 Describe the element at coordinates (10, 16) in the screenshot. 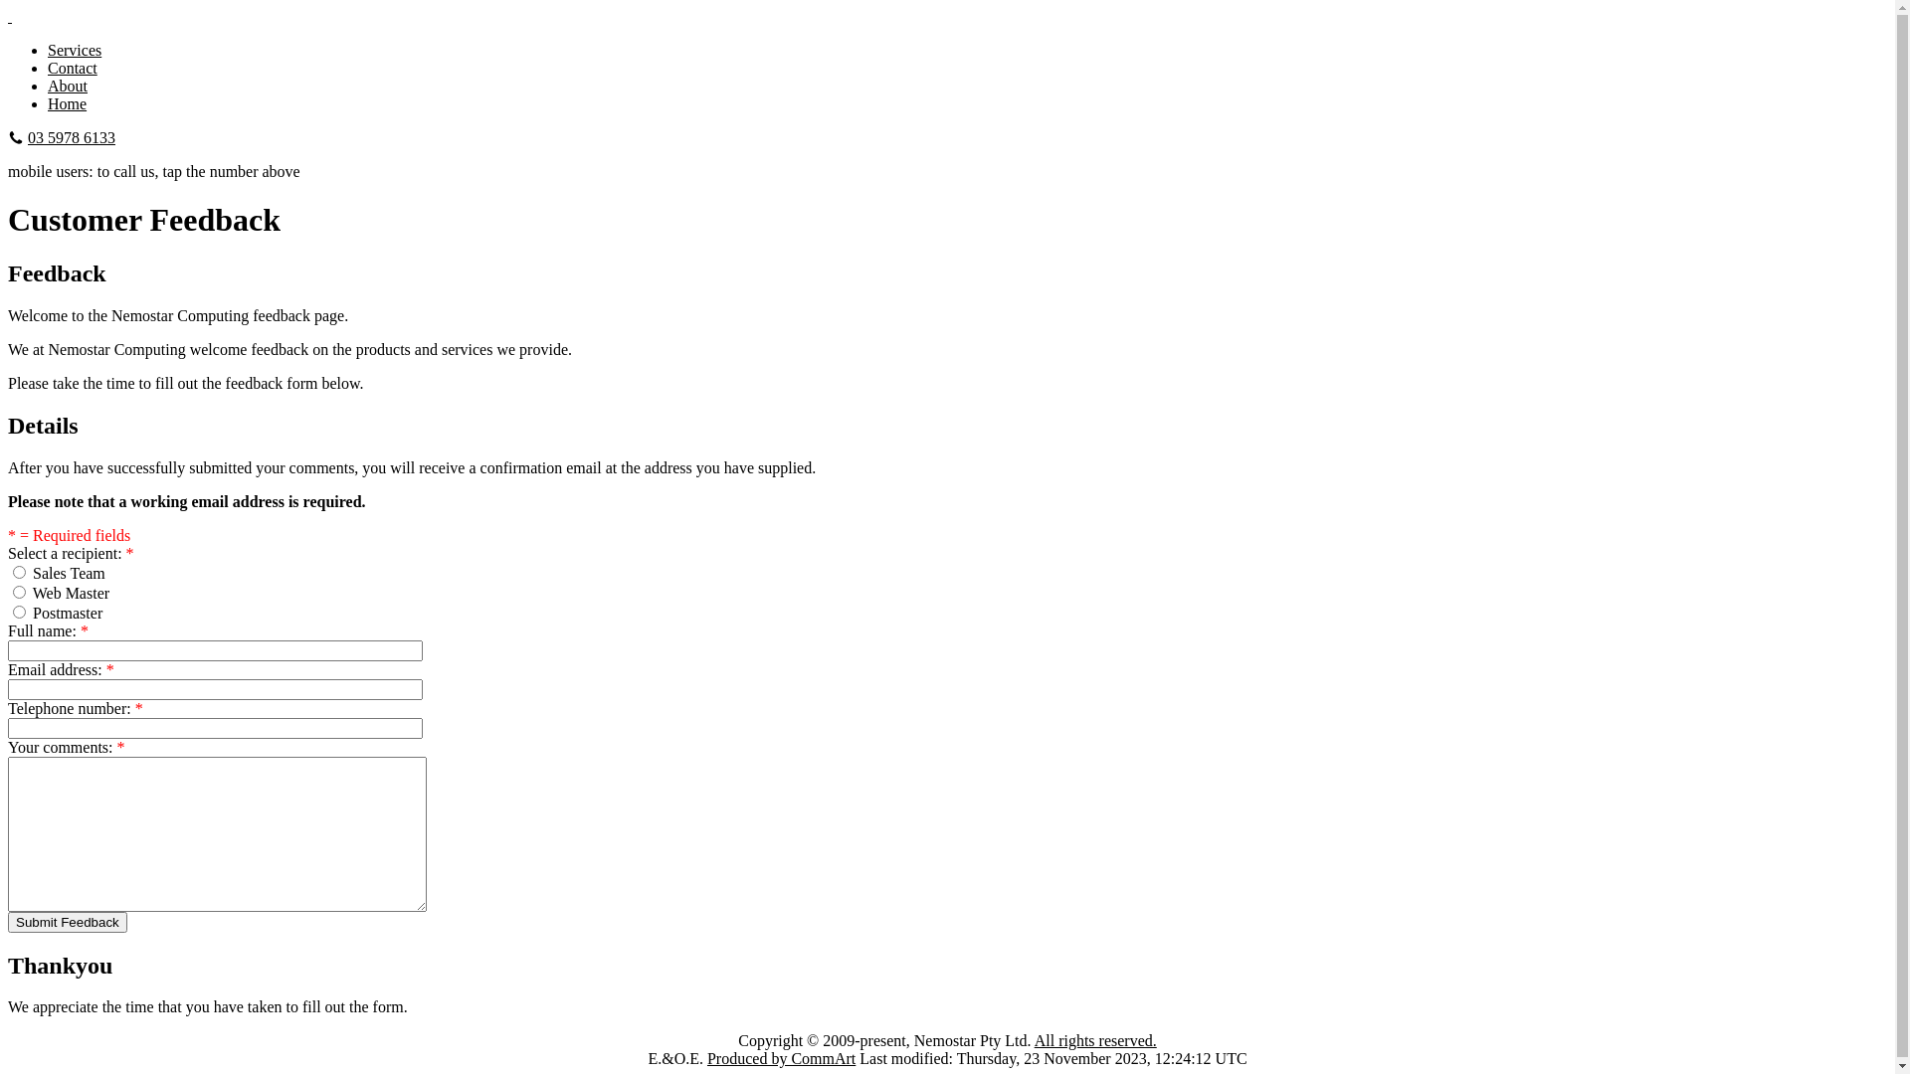

I see ` ` at that location.